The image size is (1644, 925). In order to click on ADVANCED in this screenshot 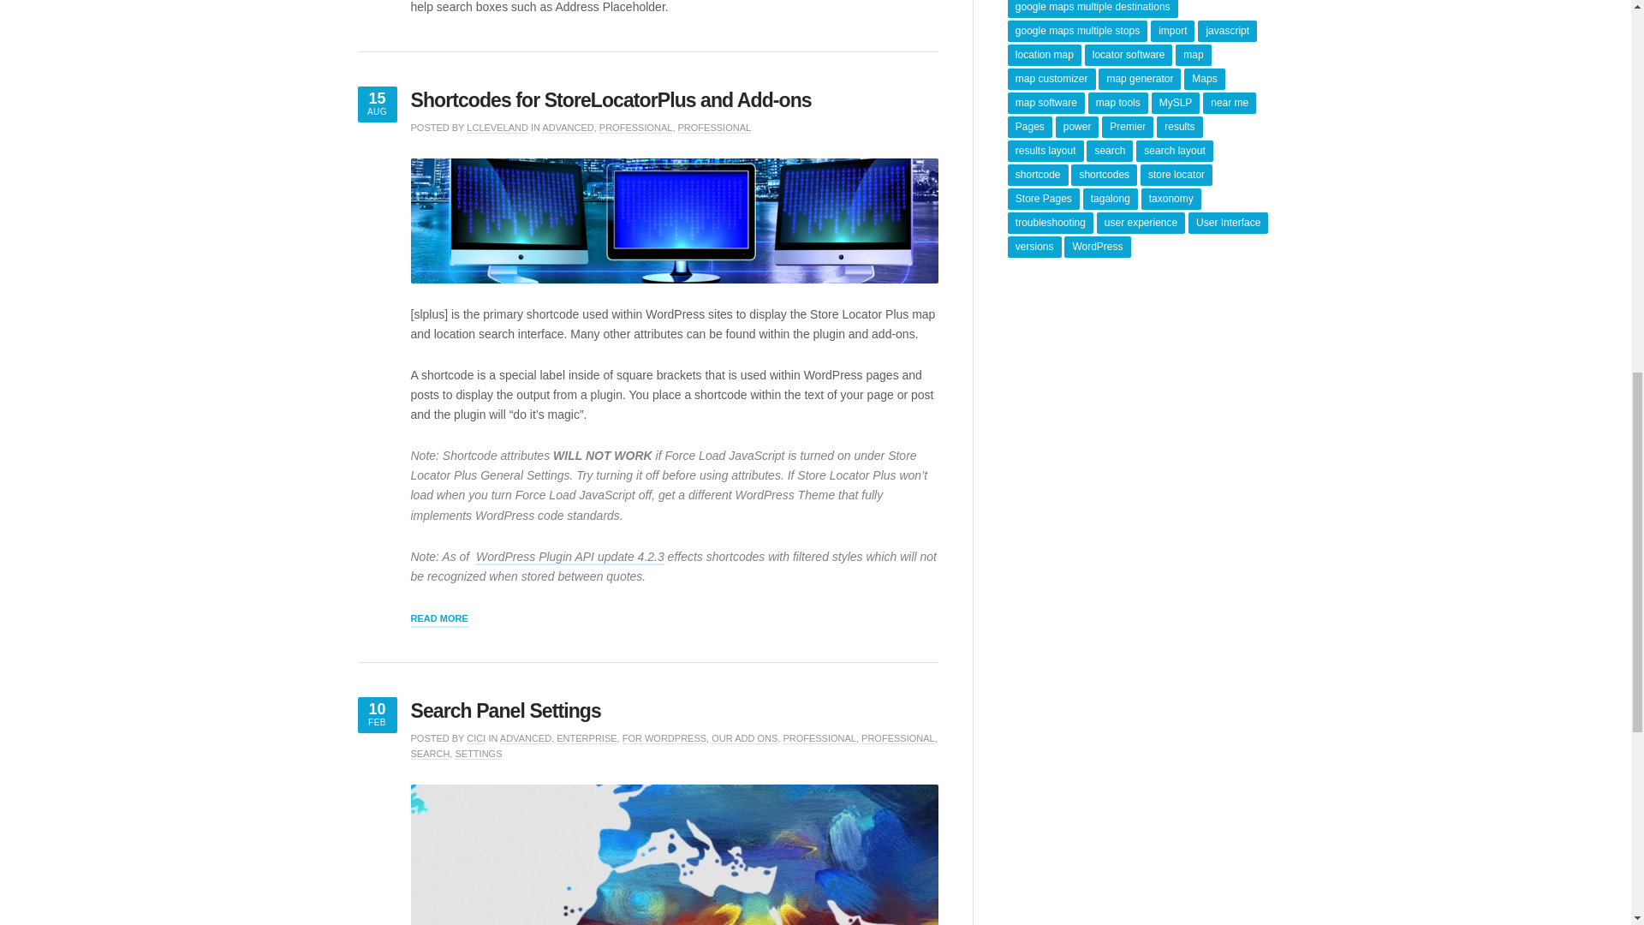, I will do `click(568, 127)`.